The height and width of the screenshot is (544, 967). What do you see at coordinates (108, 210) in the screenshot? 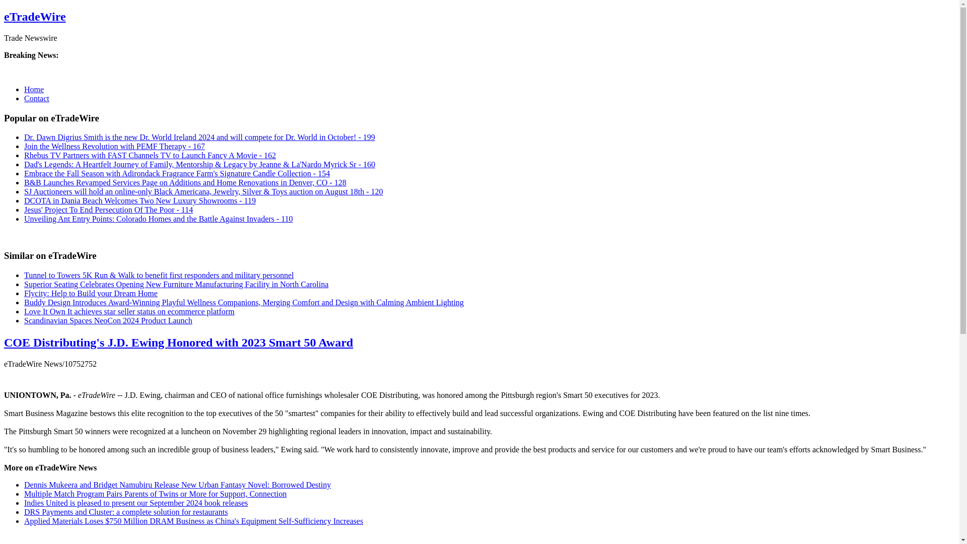
I see `Jesus' Project To End Persecution Of The Poor - 114` at bounding box center [108, 210].